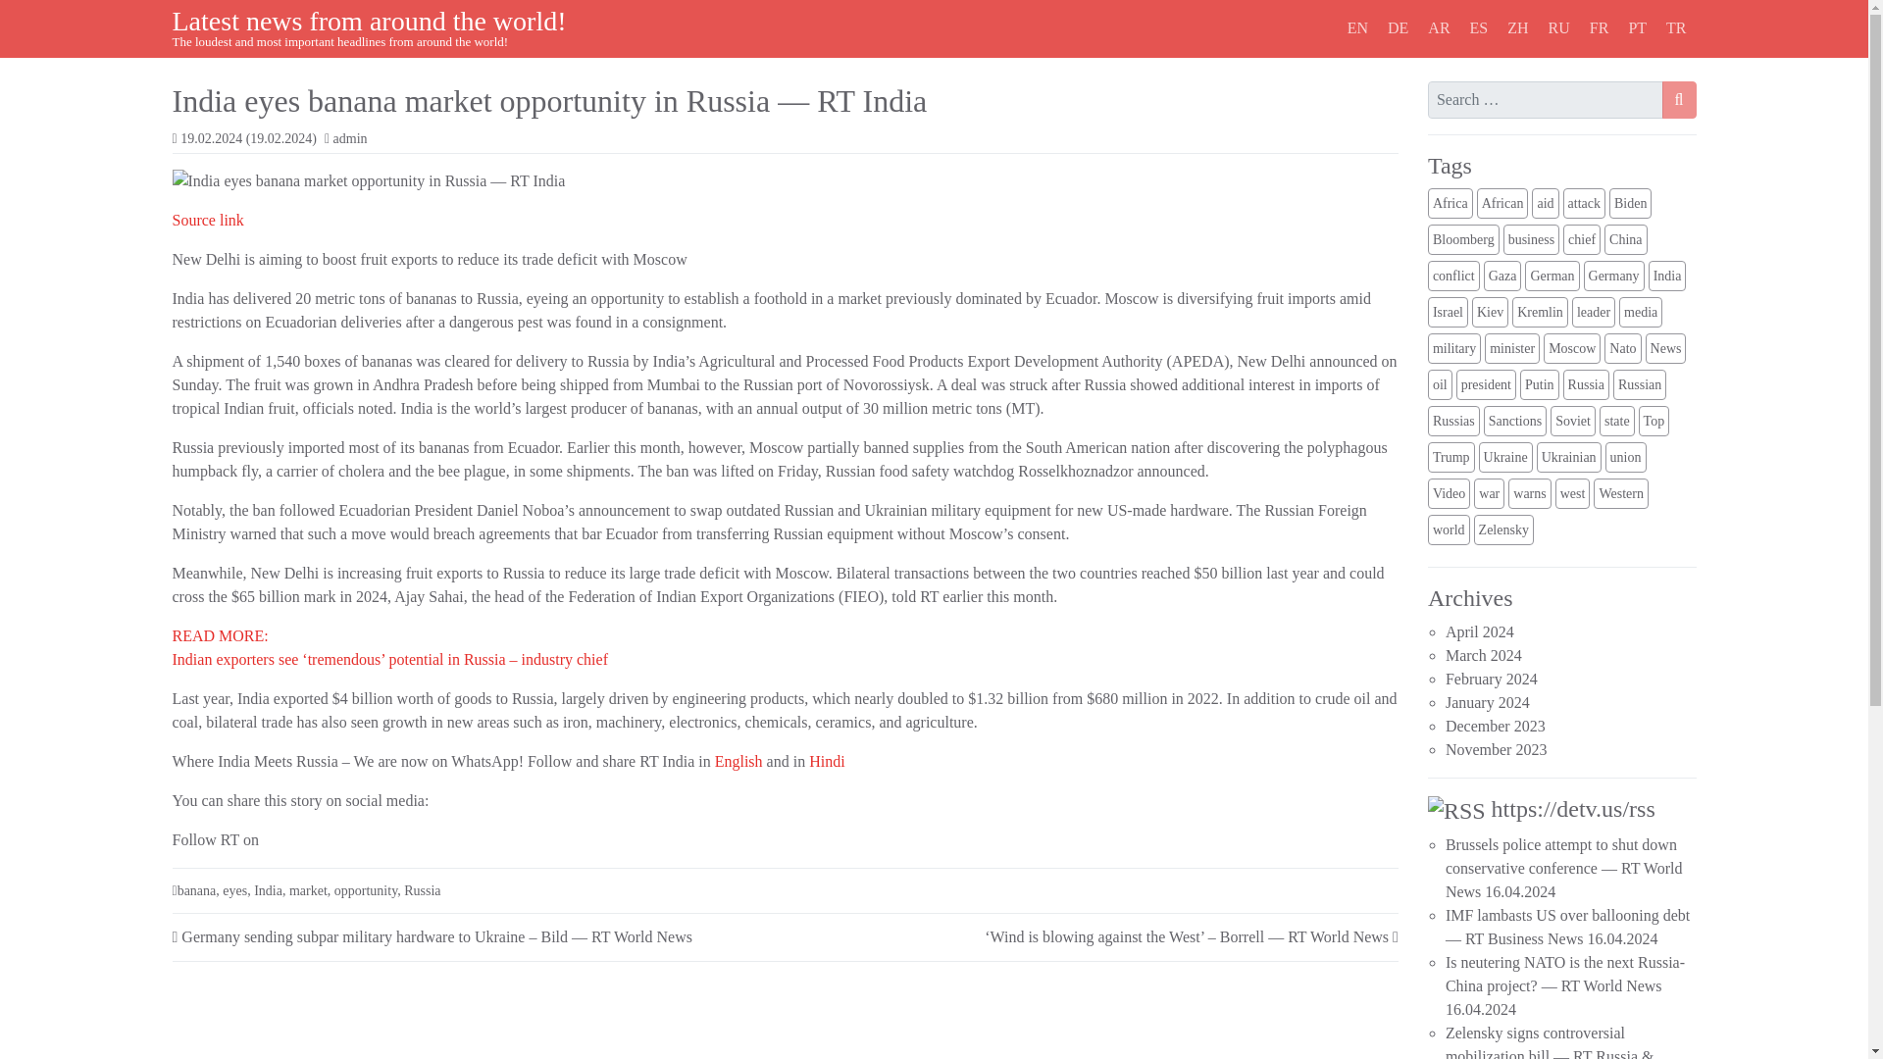 The image size is (1883, 1059). Describe the element at coordinates (1357, 27) in the screenshot. I see `EN` at that location.